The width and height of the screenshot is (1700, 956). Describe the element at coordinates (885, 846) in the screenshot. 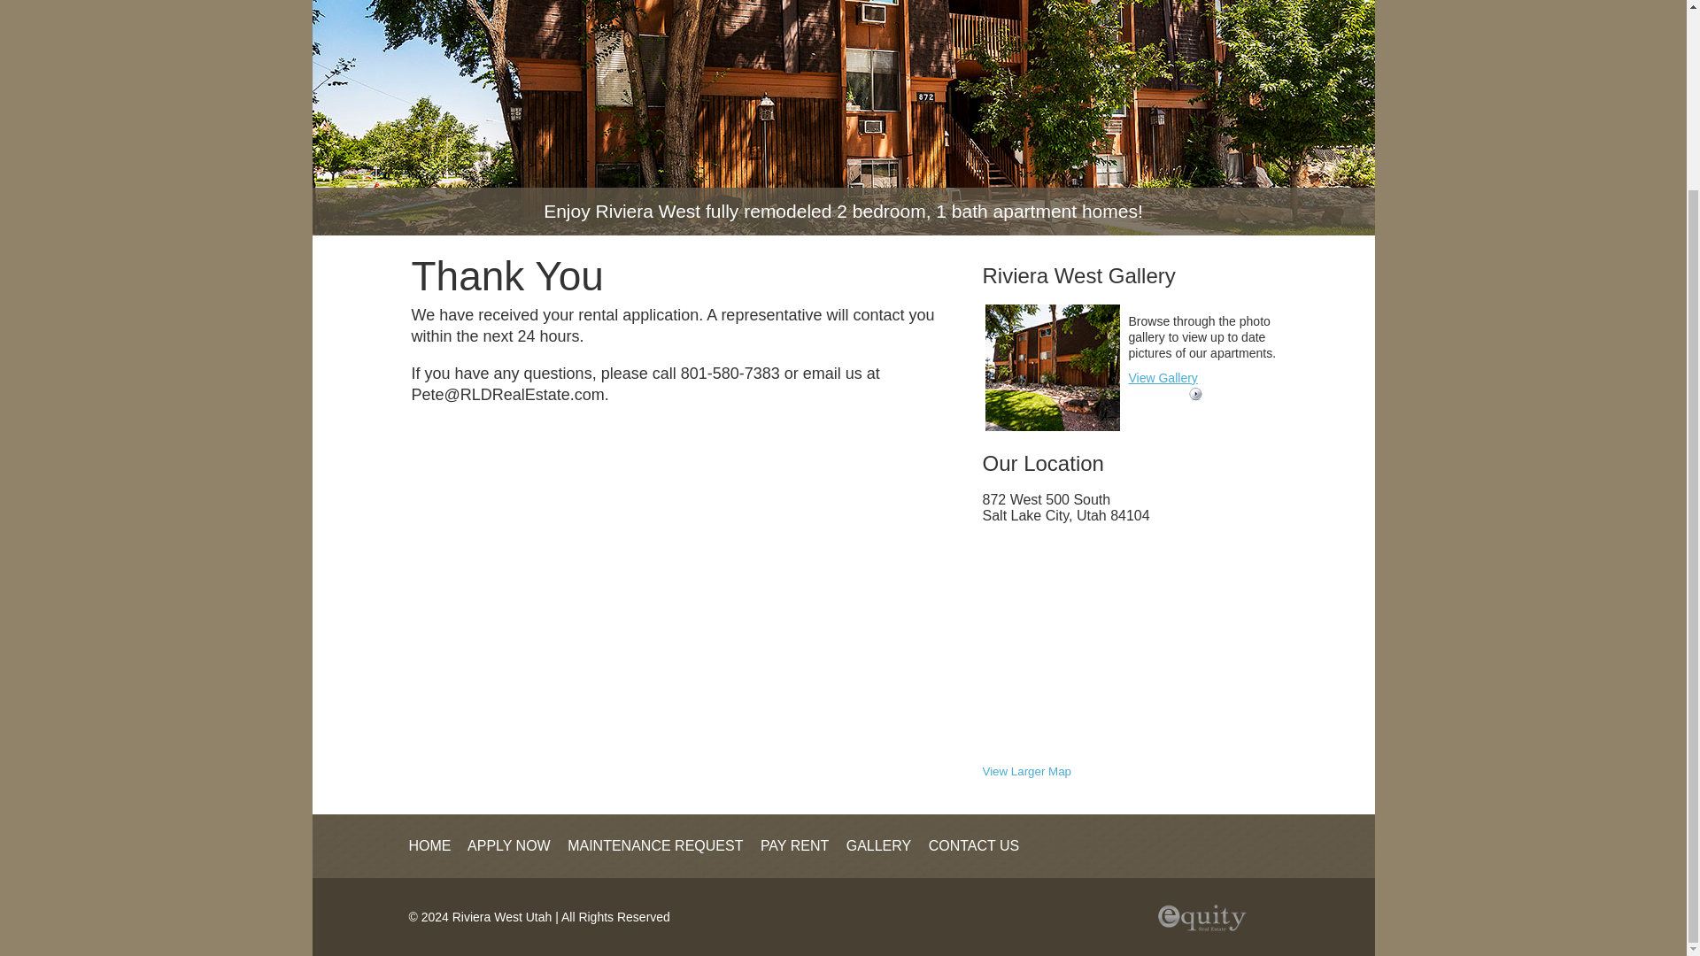

I see `GALLERY` at that location.